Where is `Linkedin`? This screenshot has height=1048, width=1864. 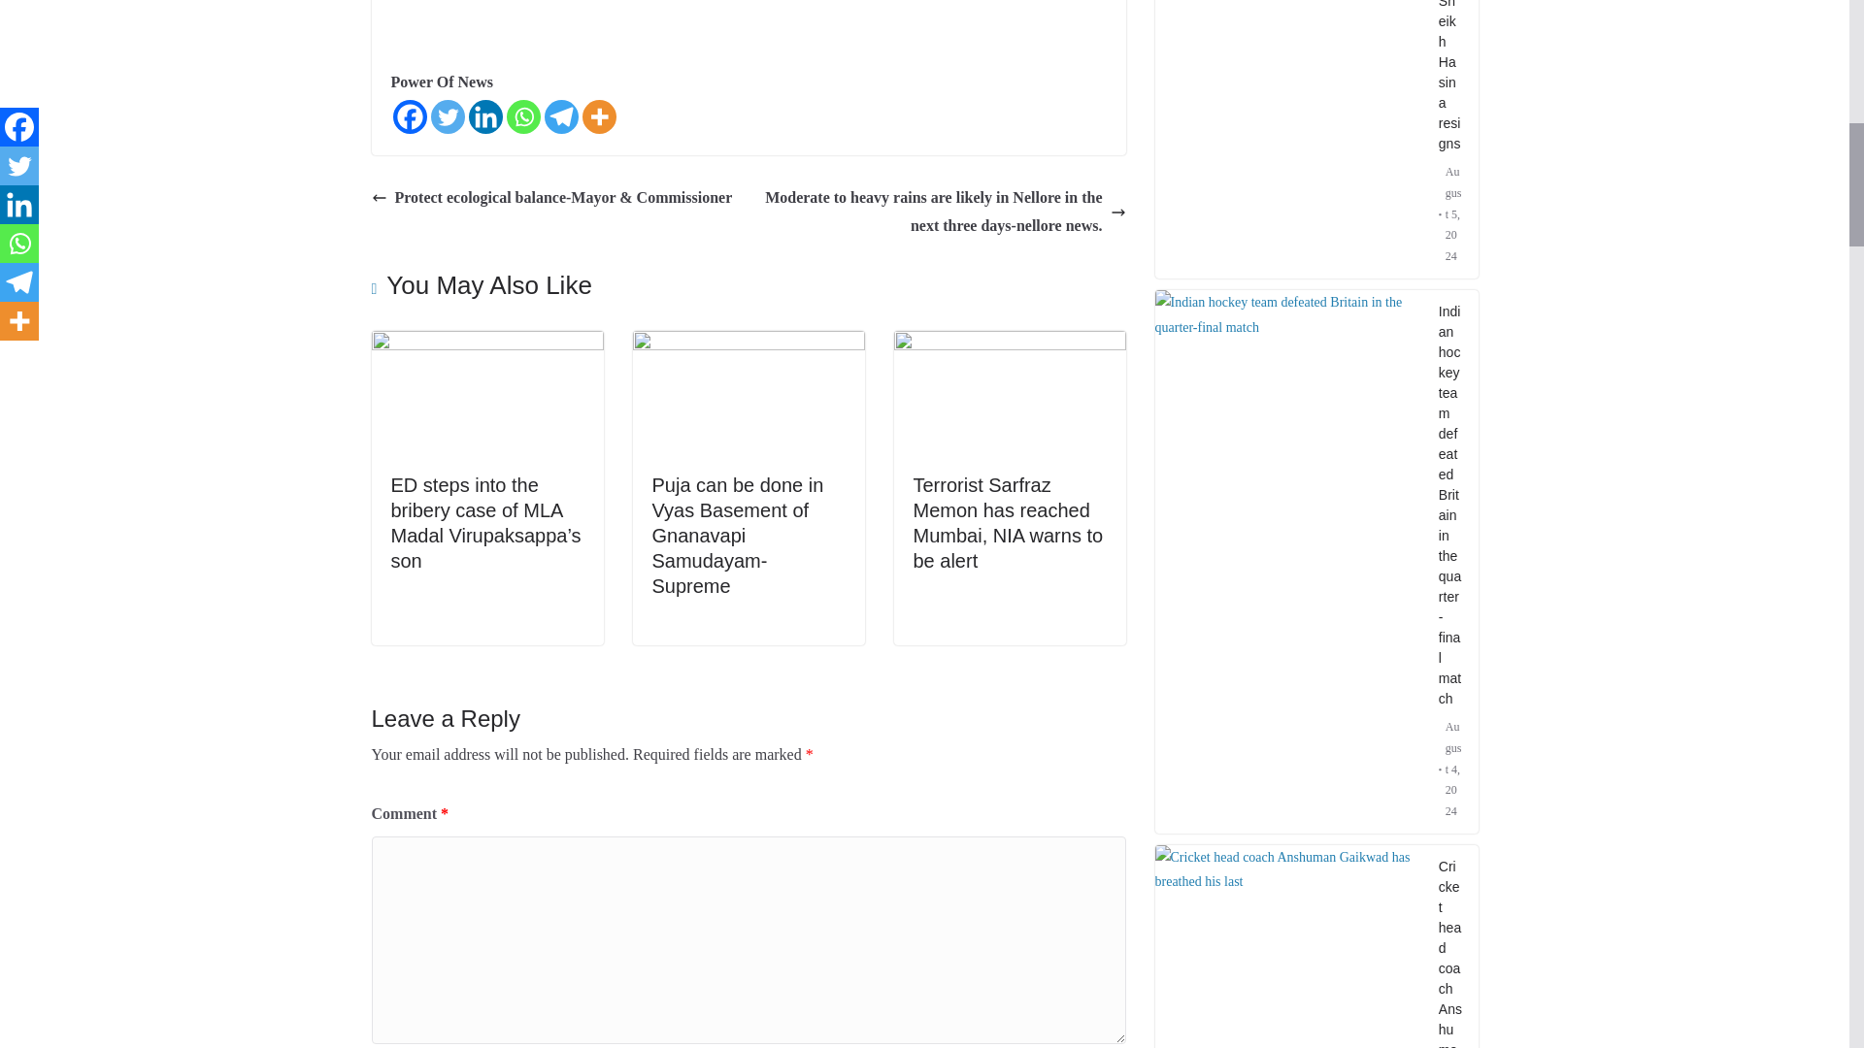 Linkedin is located at coordinates (483, 116).